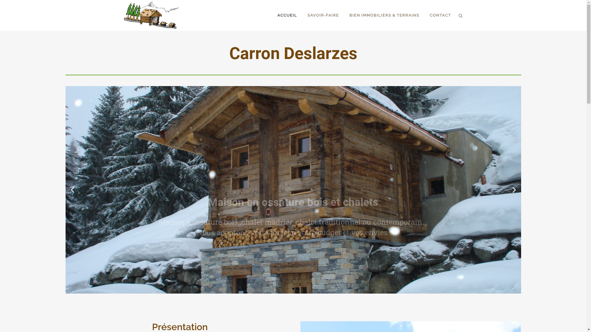  What do you see at coordinates (323, 15) in the screenshot?
I see `SAVOIR-FAIRE` at bounding box center [323, 15].